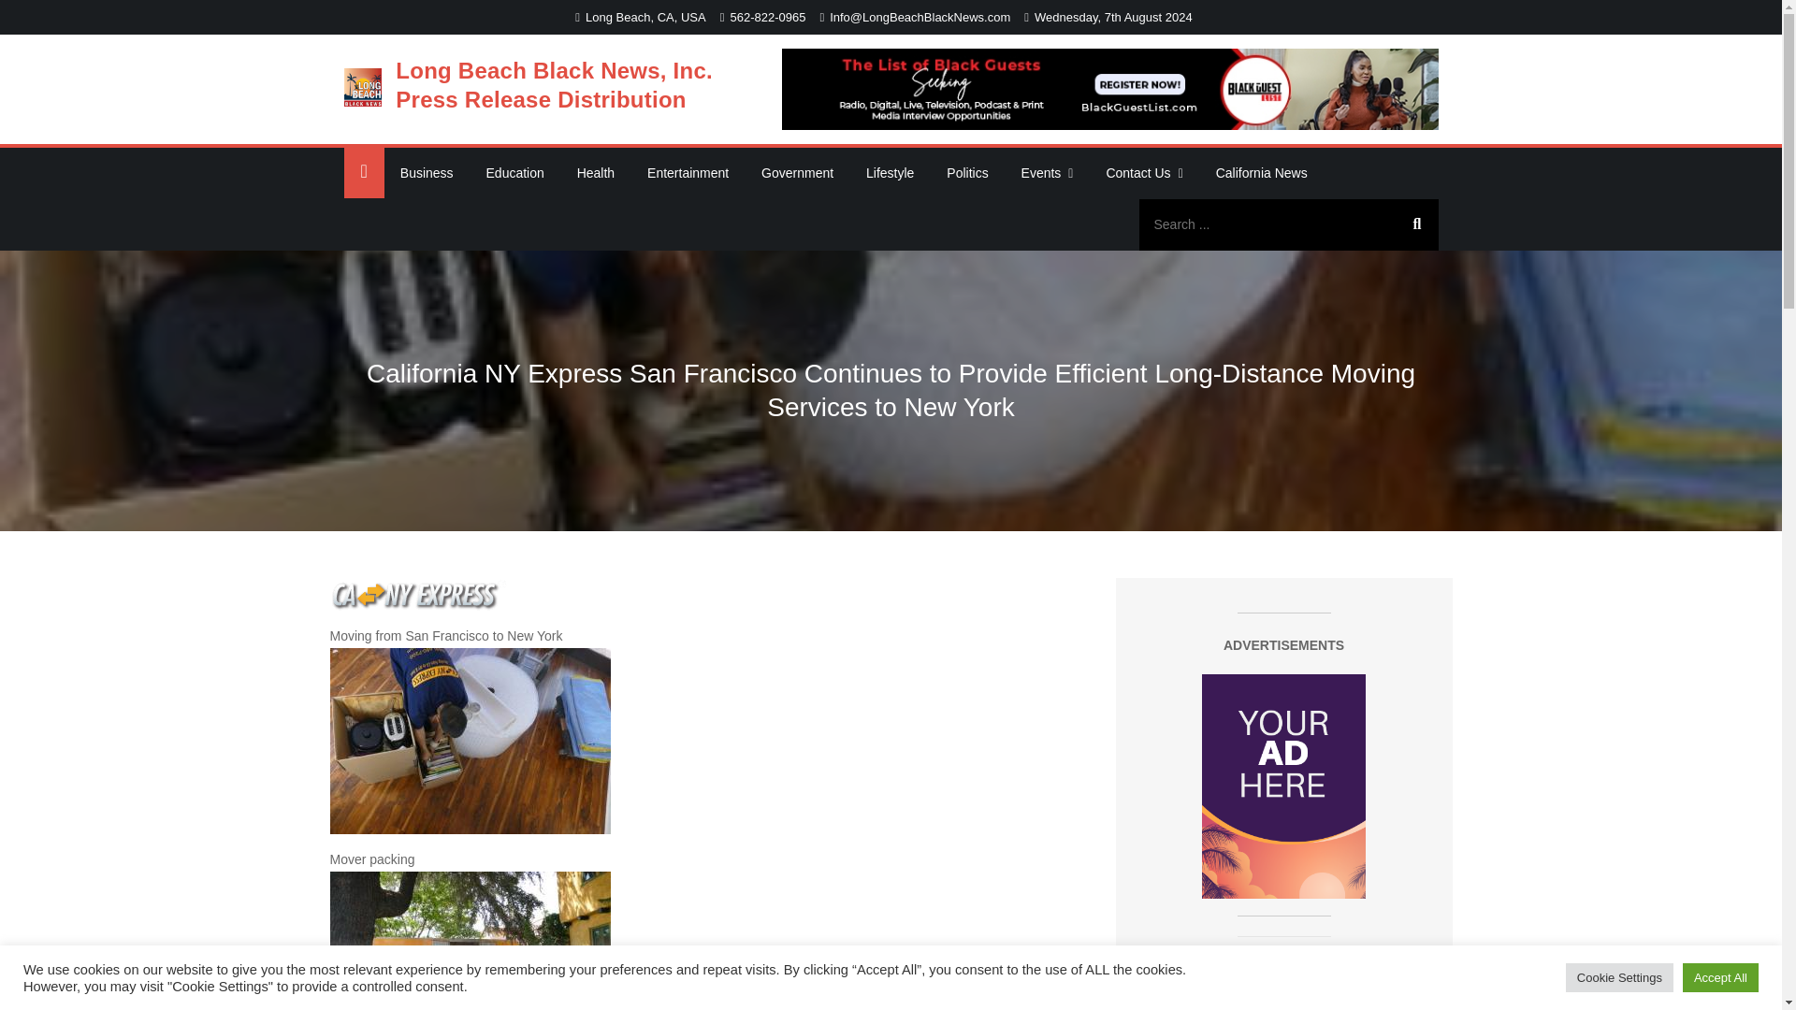 The image size is (1796, 1010). Describe the element at coordinates (687, 172) in the screenshot. I see `Entertainment` at that location.